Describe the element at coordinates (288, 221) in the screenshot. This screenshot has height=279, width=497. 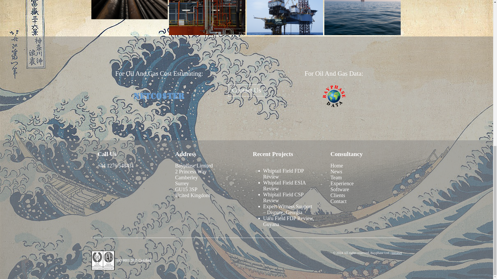
I see `Uaru Field FDP Review, Guyana` at that location.